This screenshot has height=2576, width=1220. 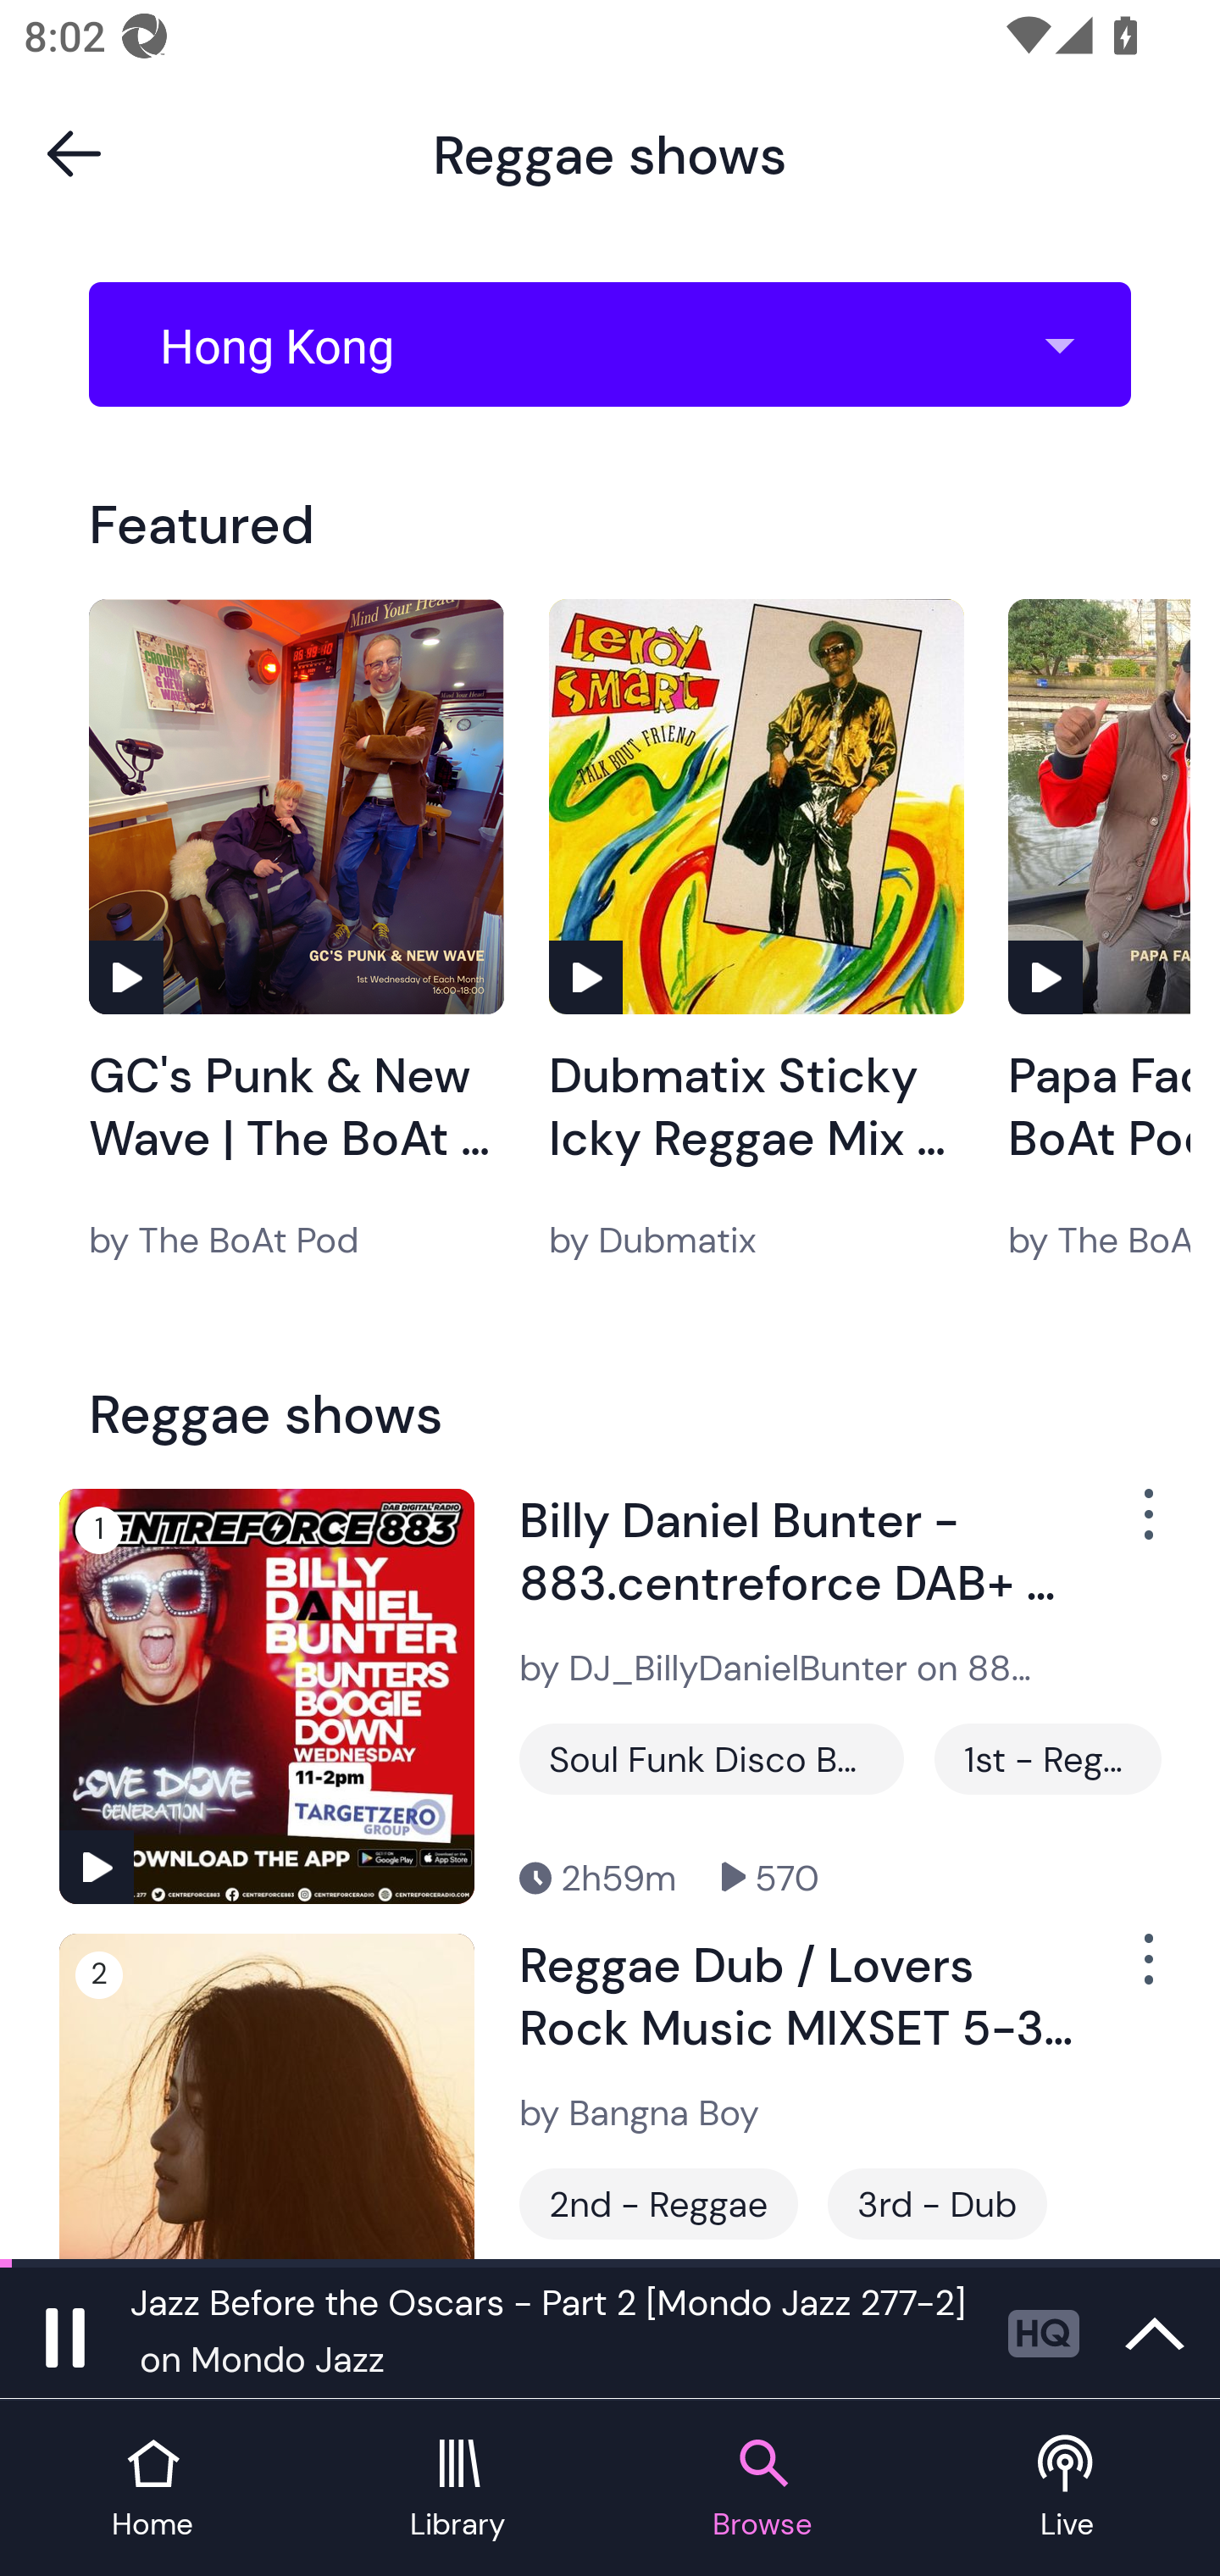 What do you see at coordinates (1067, 2490) in the screenshot?
I see `Live tab Live` at bounding box center [1067, 2490].